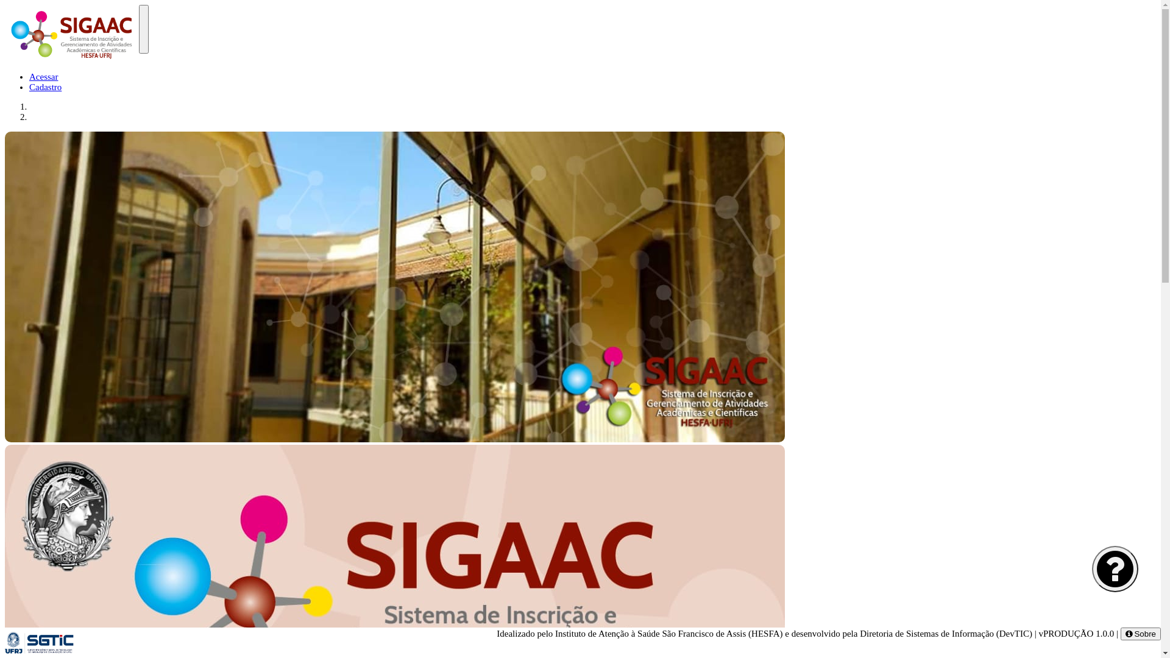 The height and width of the screenshot is (658, 1170). What do you see at coordinates (1141, 634) in the screenshot?
I see `Sobre` at bounding box center [1141, 634].